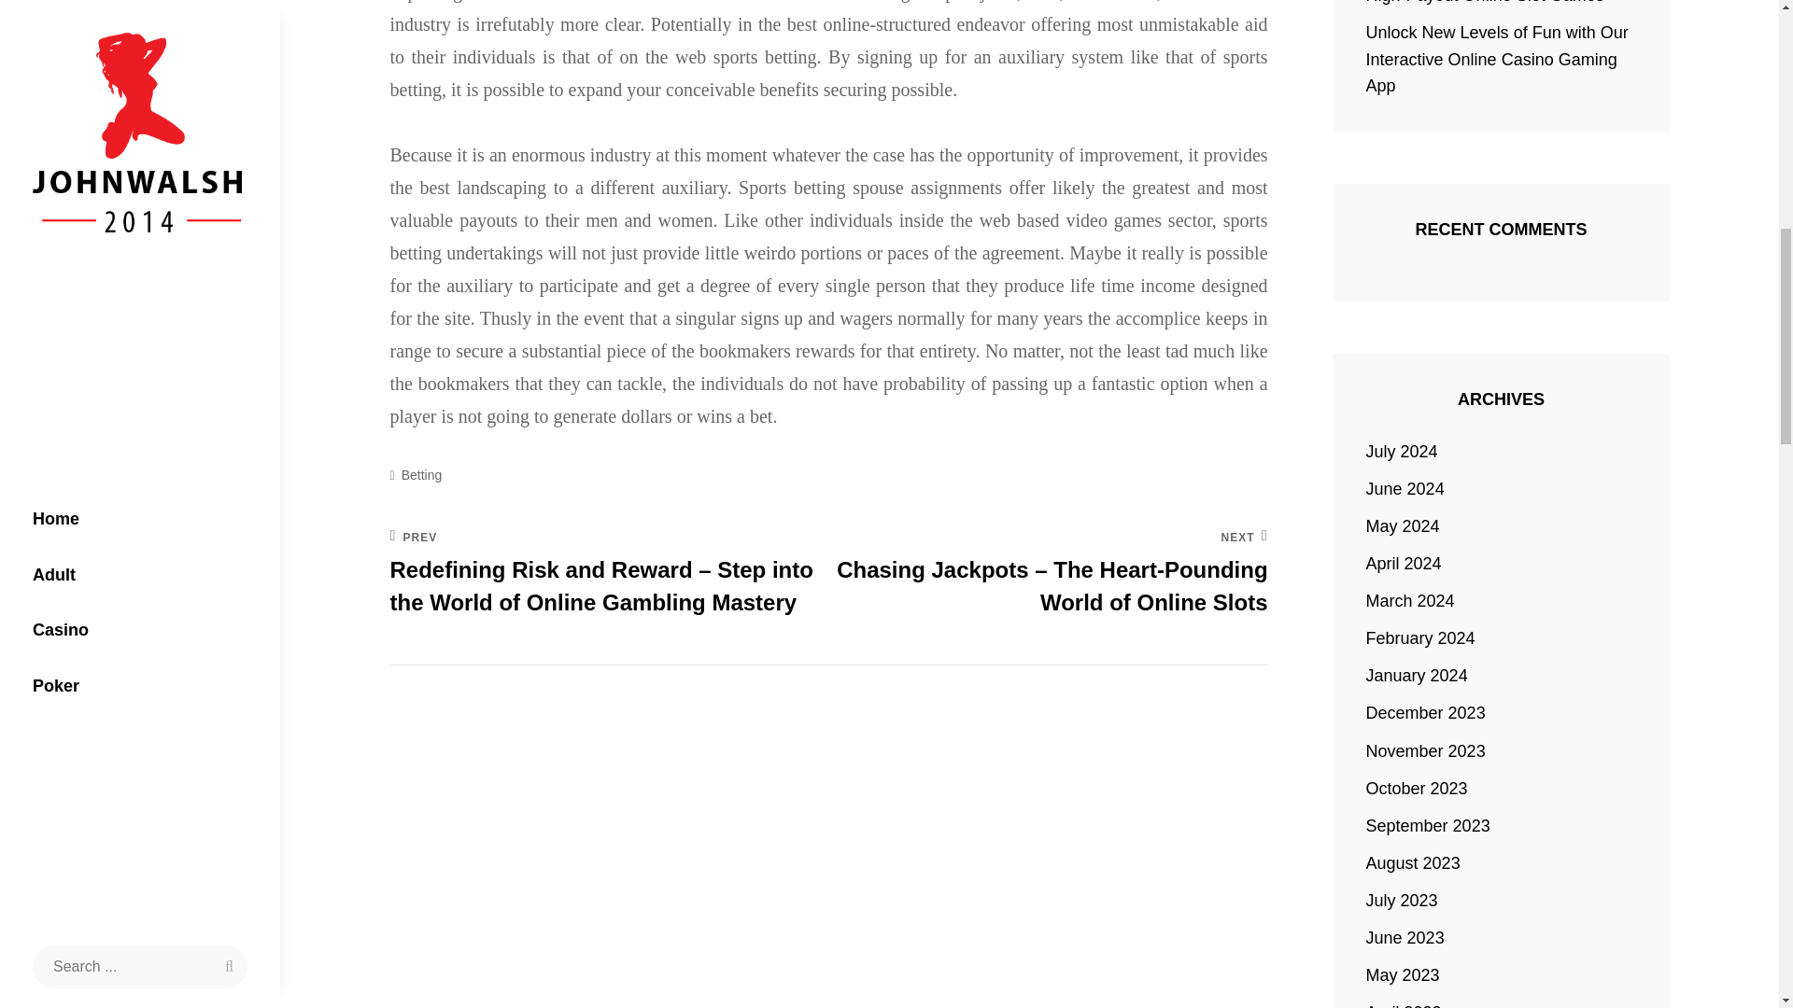 The image size is (1793, 1008). Describe the element at coordinates (1421, 637) in the screenshot. I see `February 2024` at that location.